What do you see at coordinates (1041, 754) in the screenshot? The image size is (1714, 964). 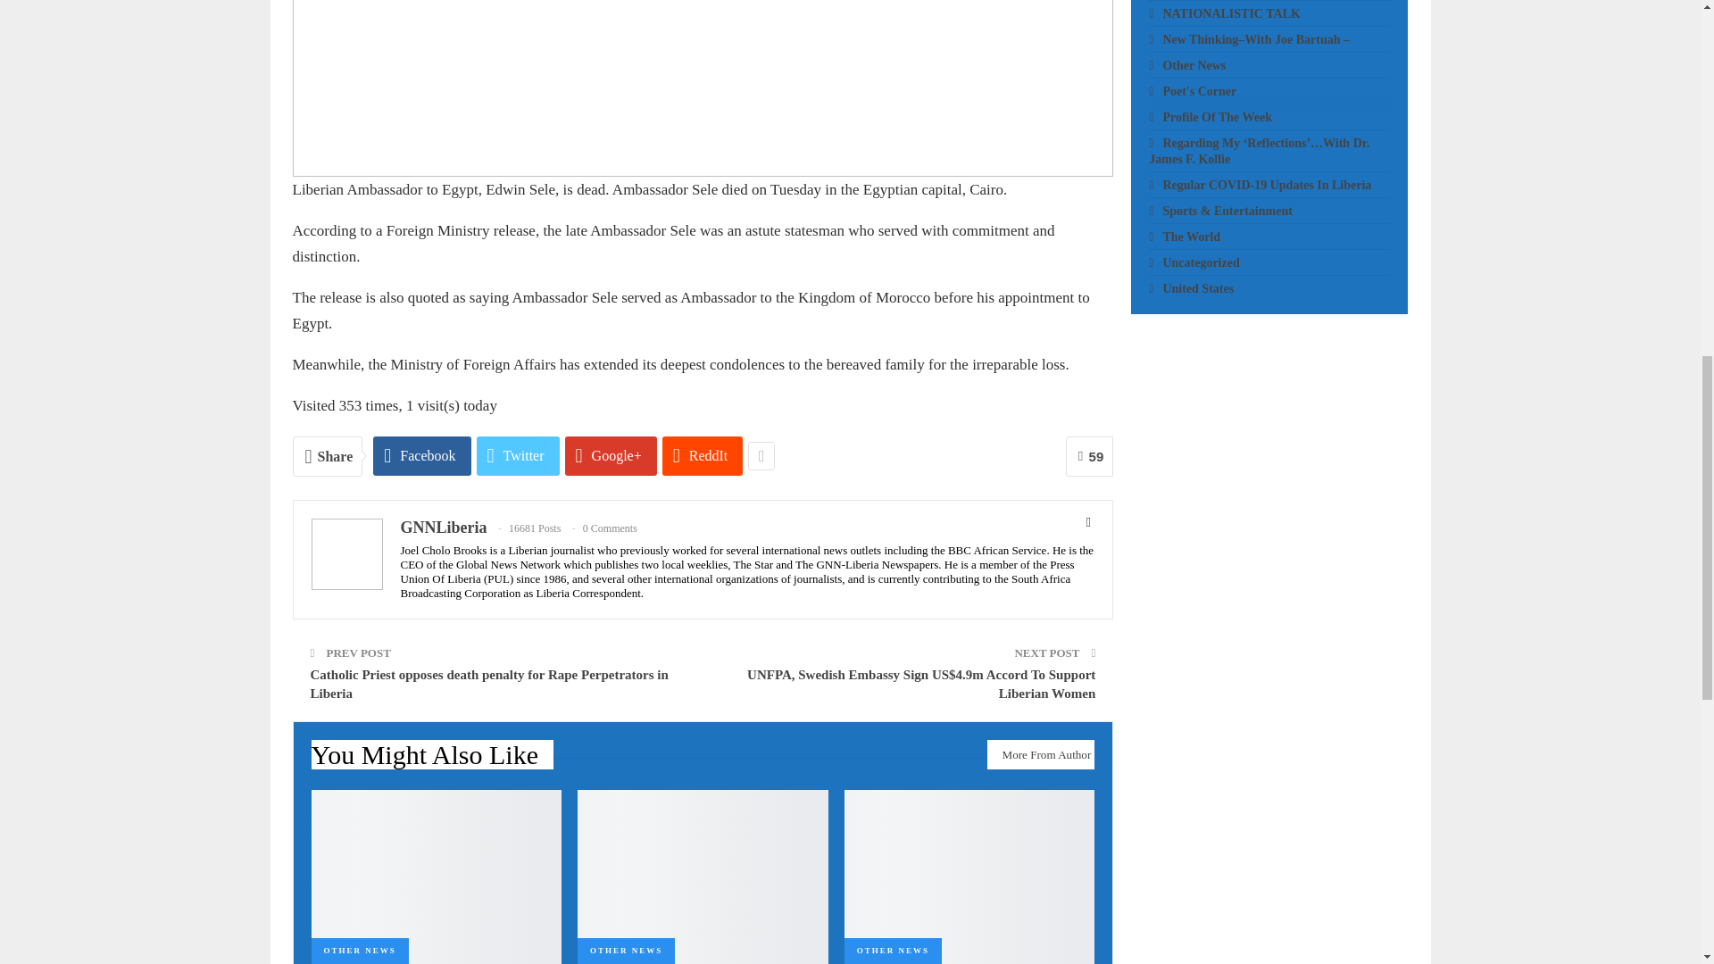 I see `More From Author` at bounding box center [1041, 754].